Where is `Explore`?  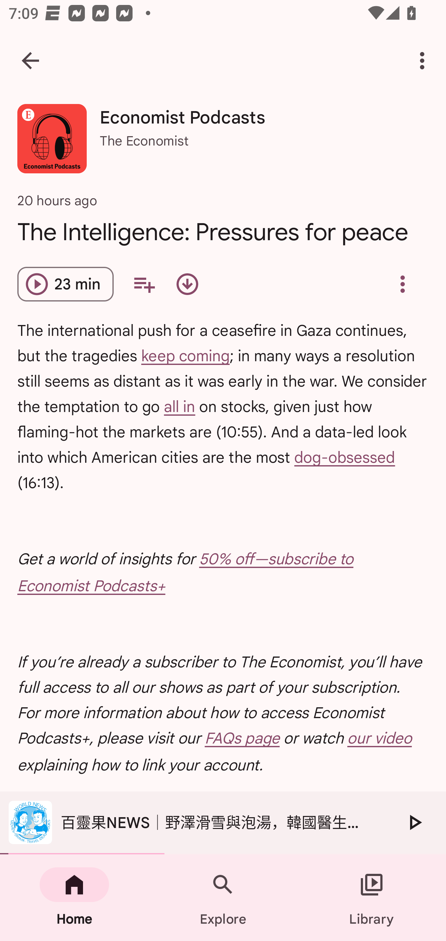
Explore is located at coordinates (223, 898).